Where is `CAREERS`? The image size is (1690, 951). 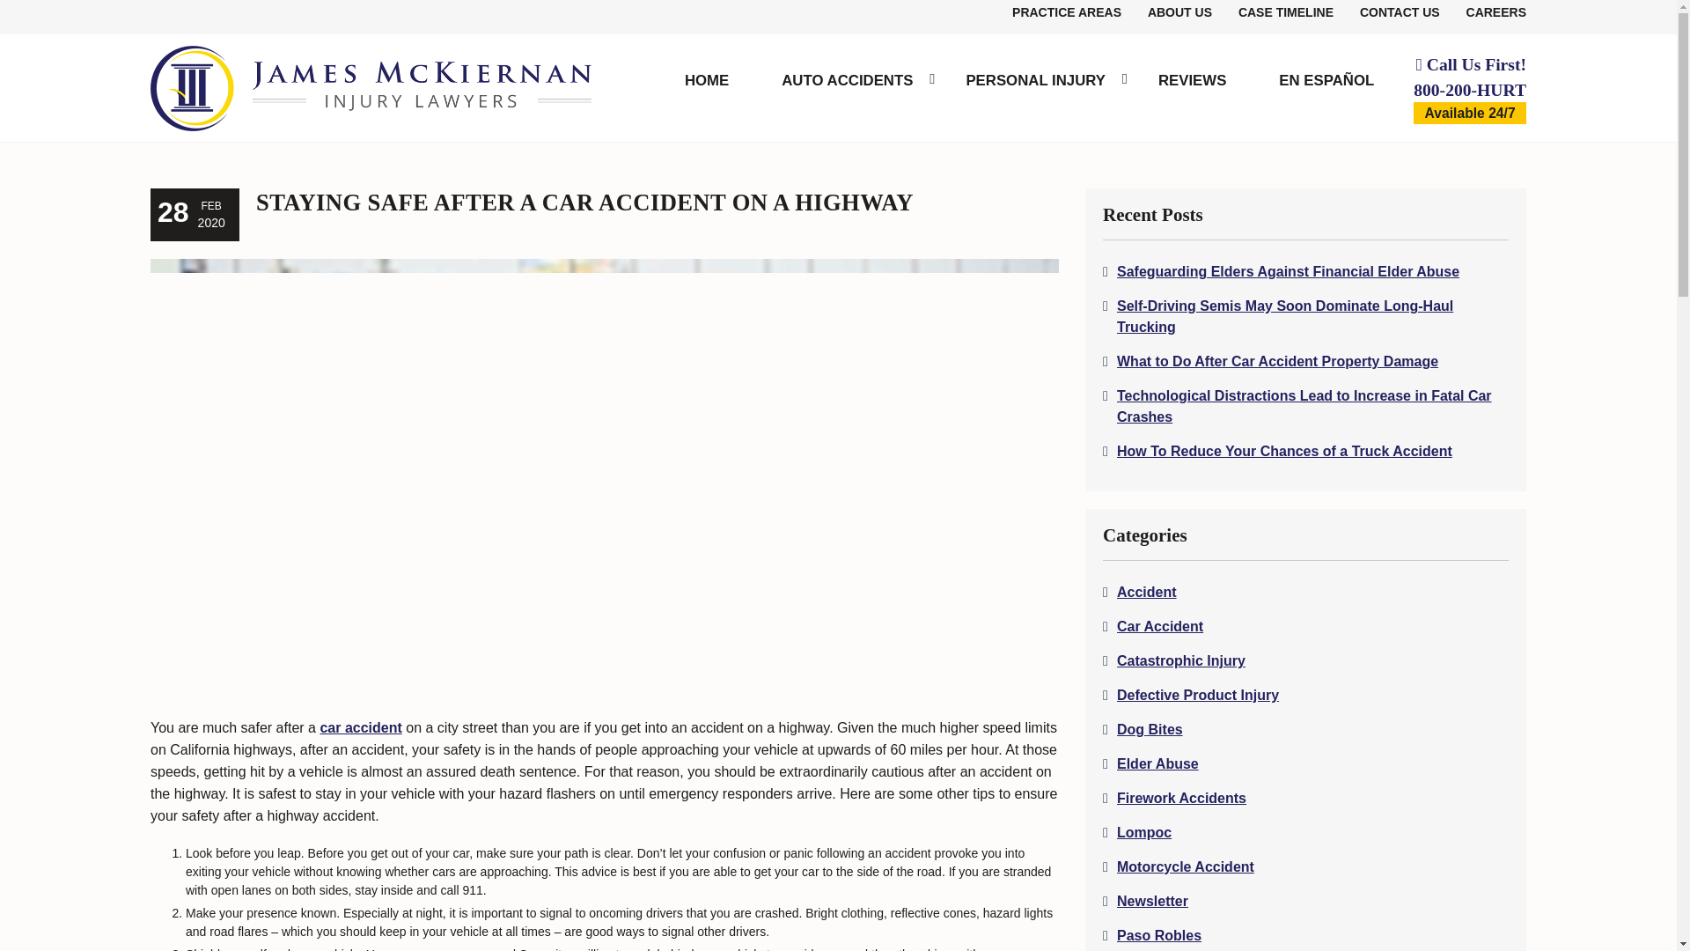 CAREERS is located at coordinates (1496, 12).